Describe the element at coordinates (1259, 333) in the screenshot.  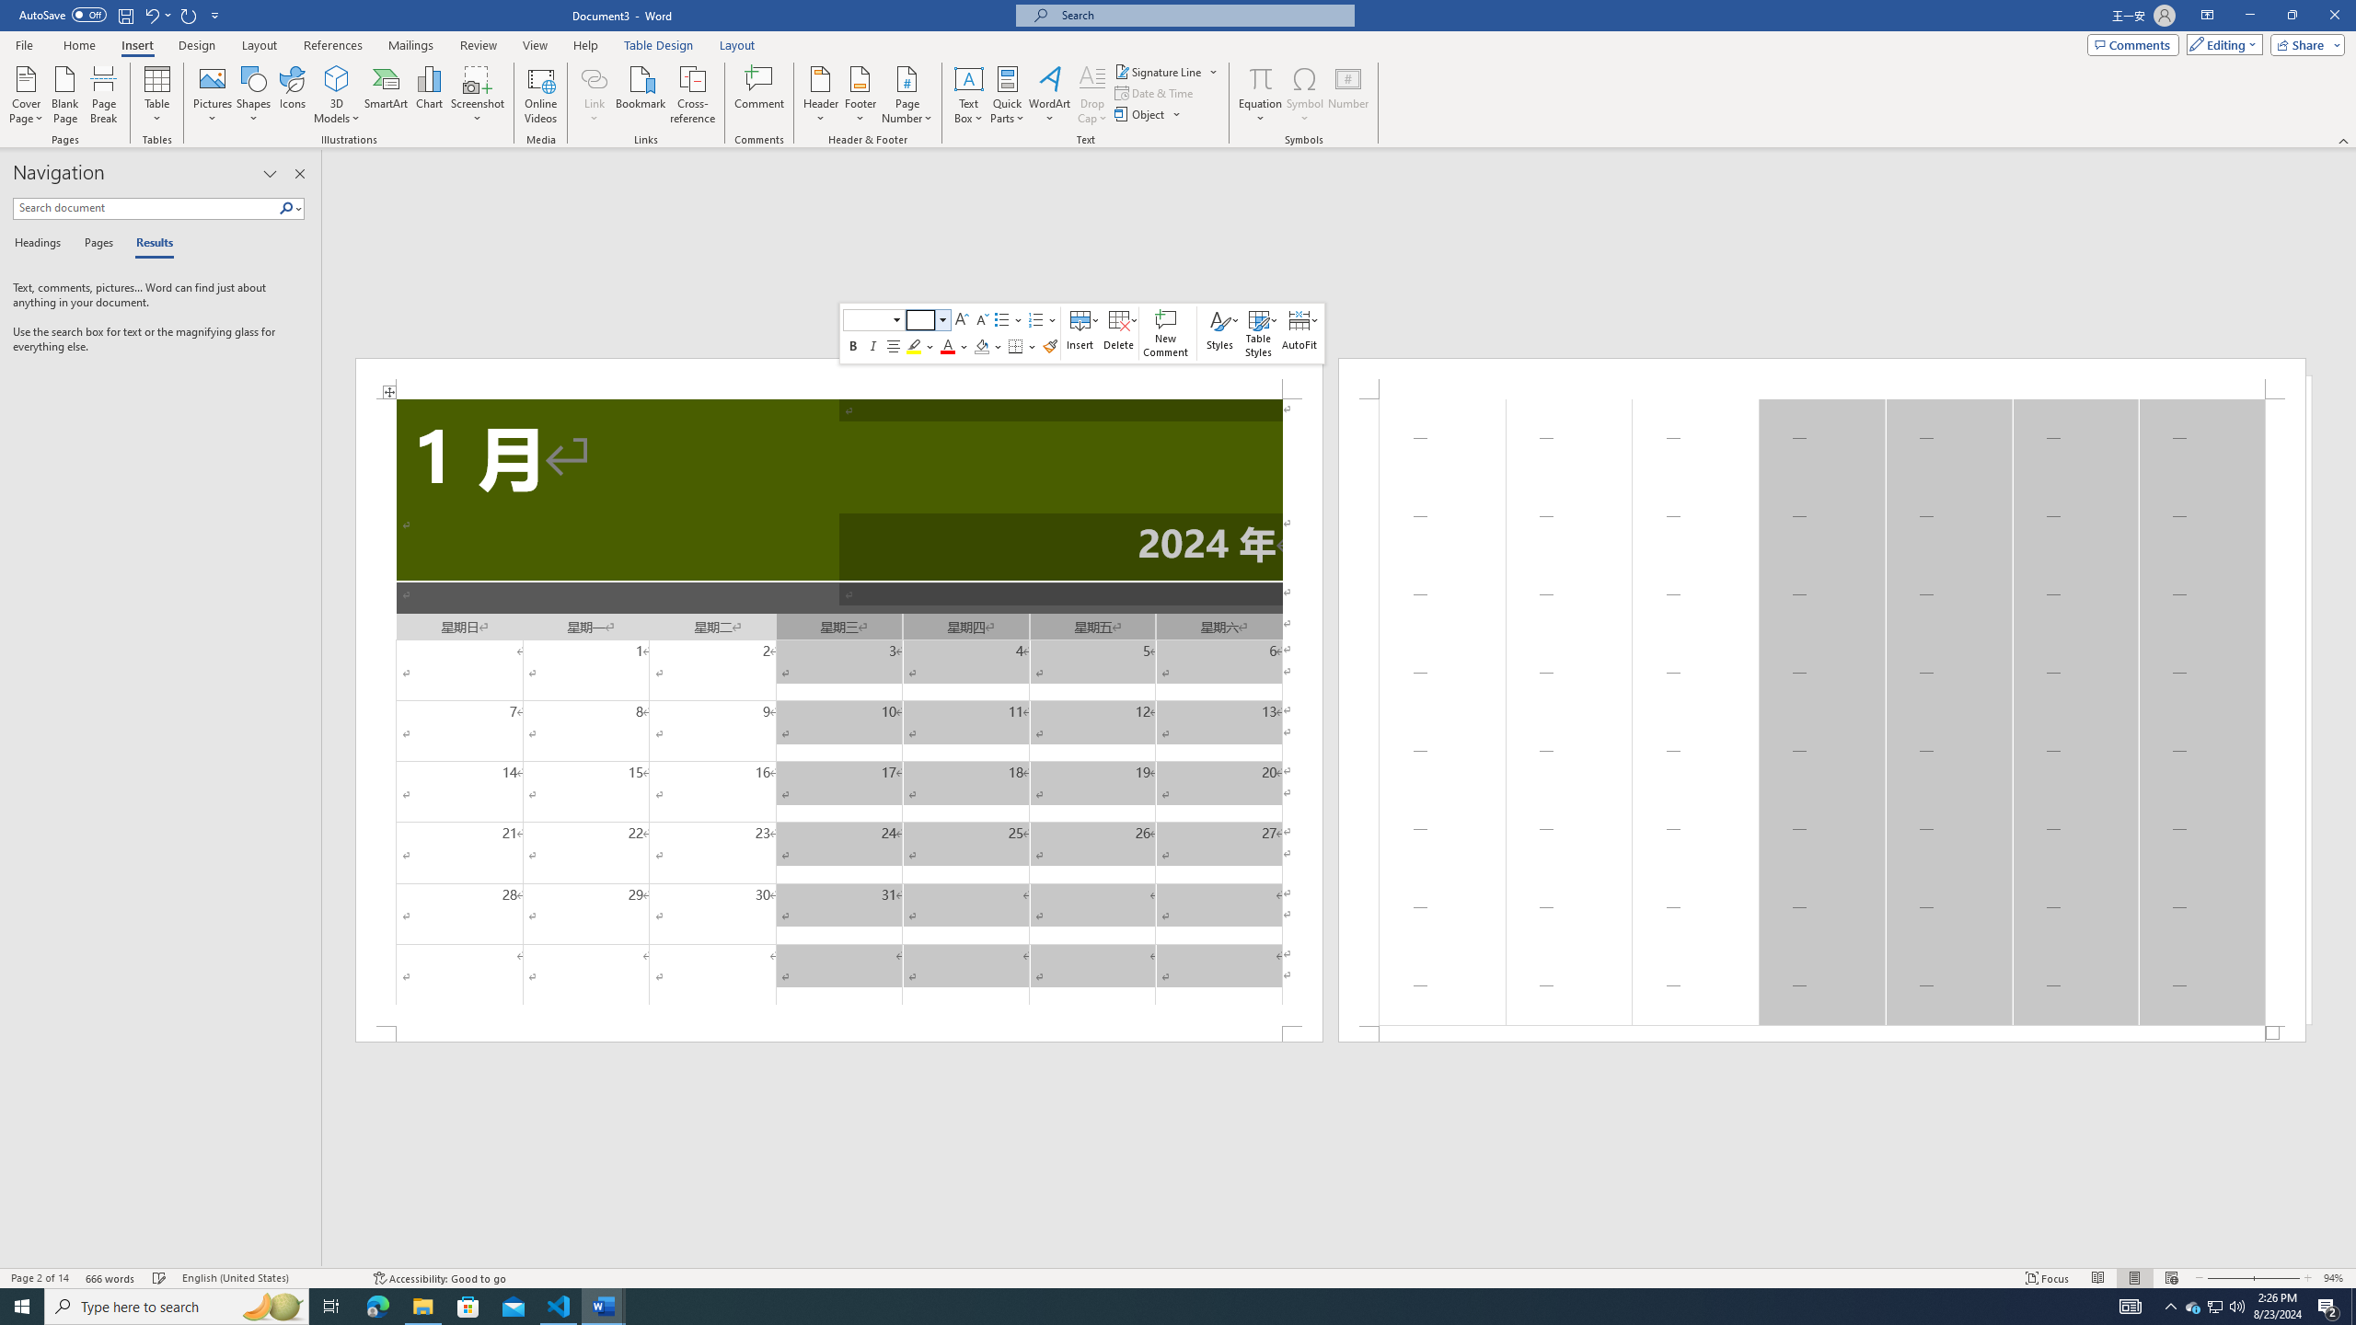
I see `Table Styles` at that location.